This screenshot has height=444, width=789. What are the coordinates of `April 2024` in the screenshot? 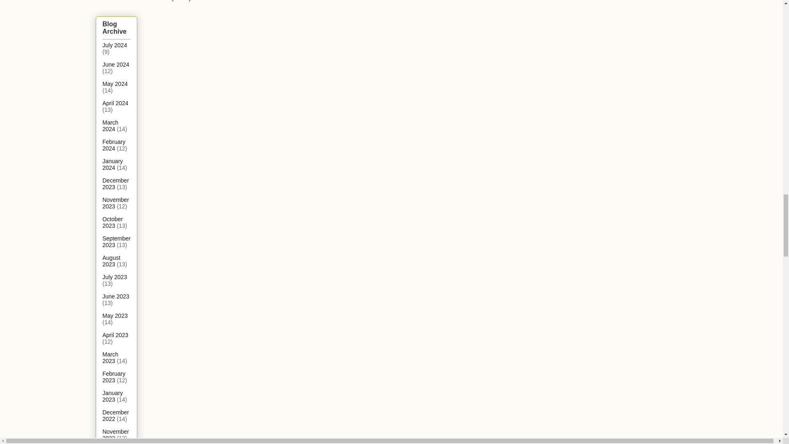 It's located at (115, 103).